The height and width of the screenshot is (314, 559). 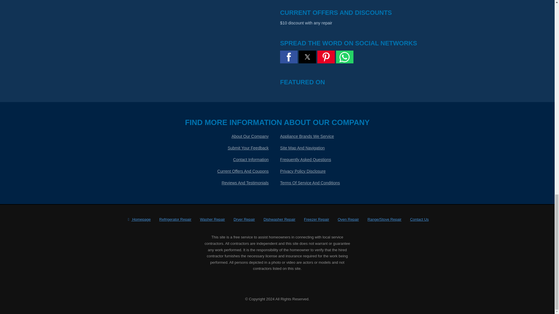 What do you see at coordinates (248, 148) in the screenshot?
I see `Submit Your Feedback` at bounding box center [248, 148].